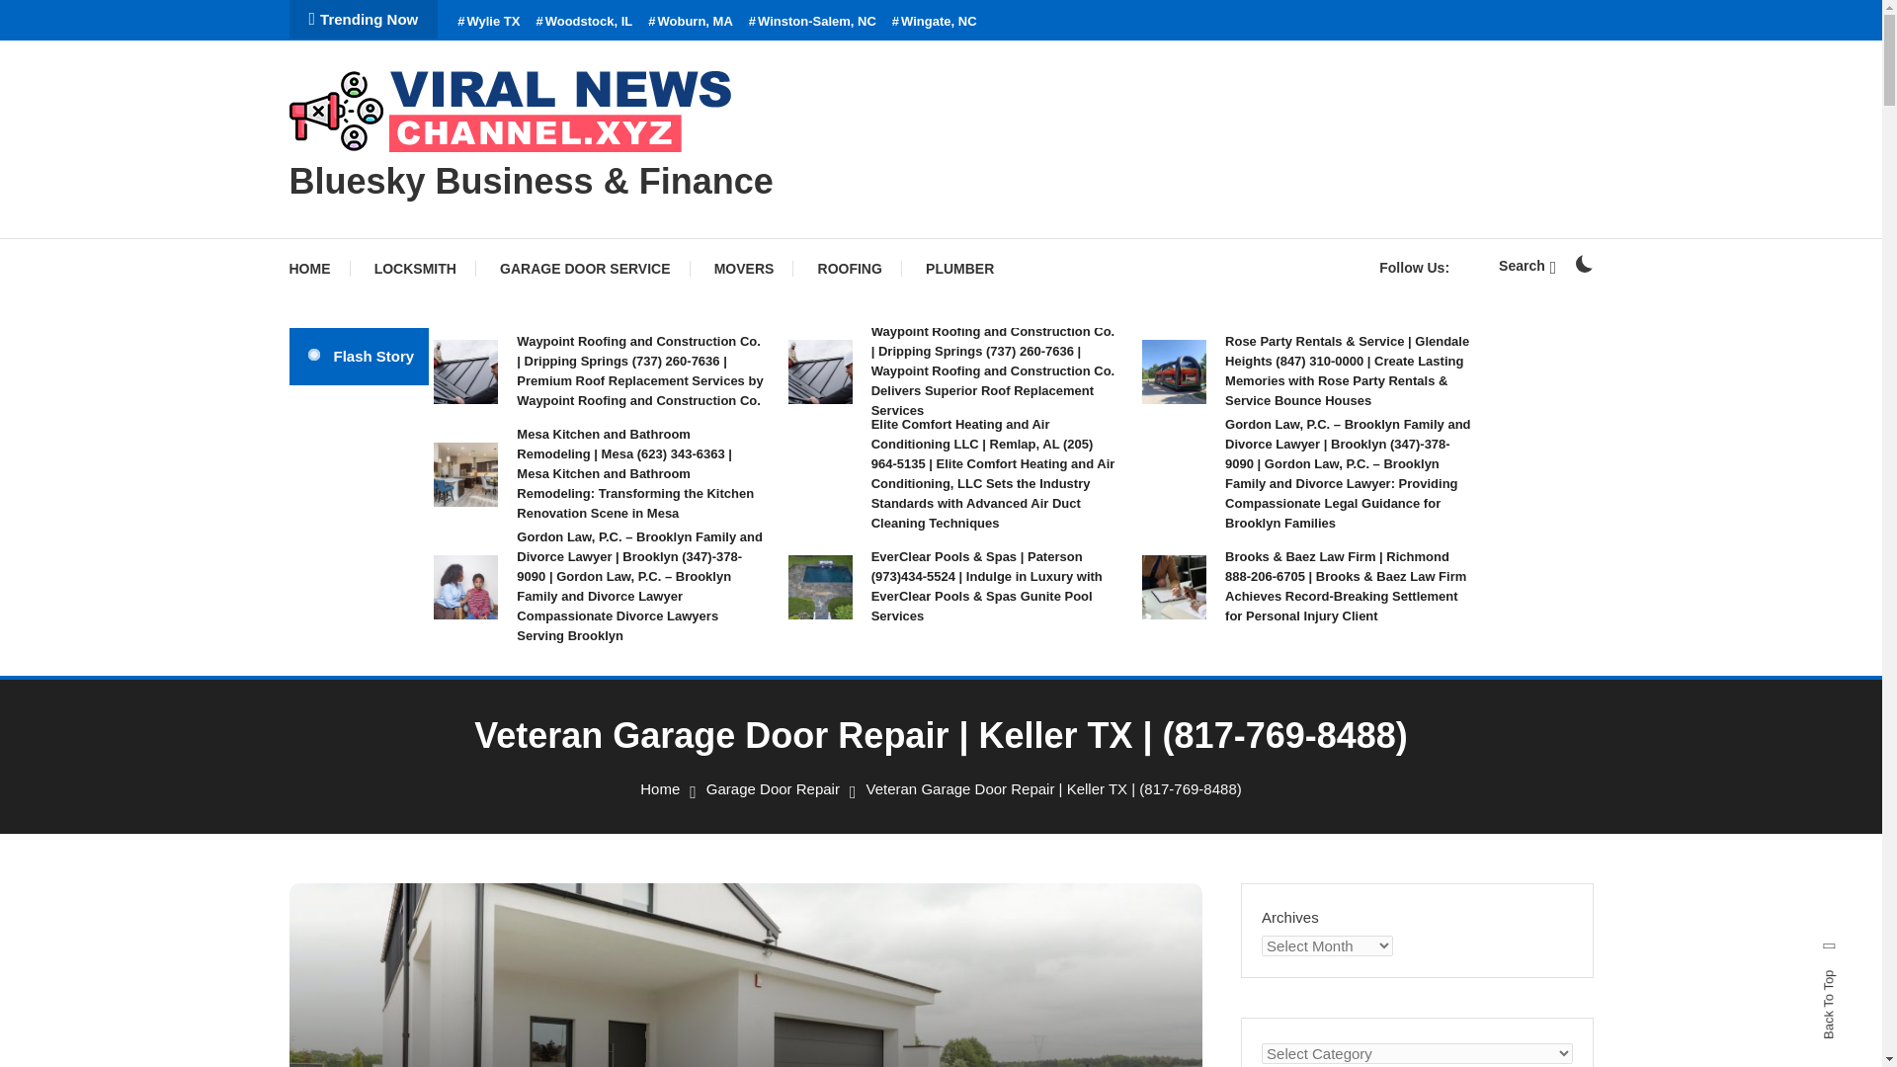 This screenshot has width=1897, height=1067. Describe the element at coordinates (934, 22) in the screenshot. I see `Wingate, NC` at that location.